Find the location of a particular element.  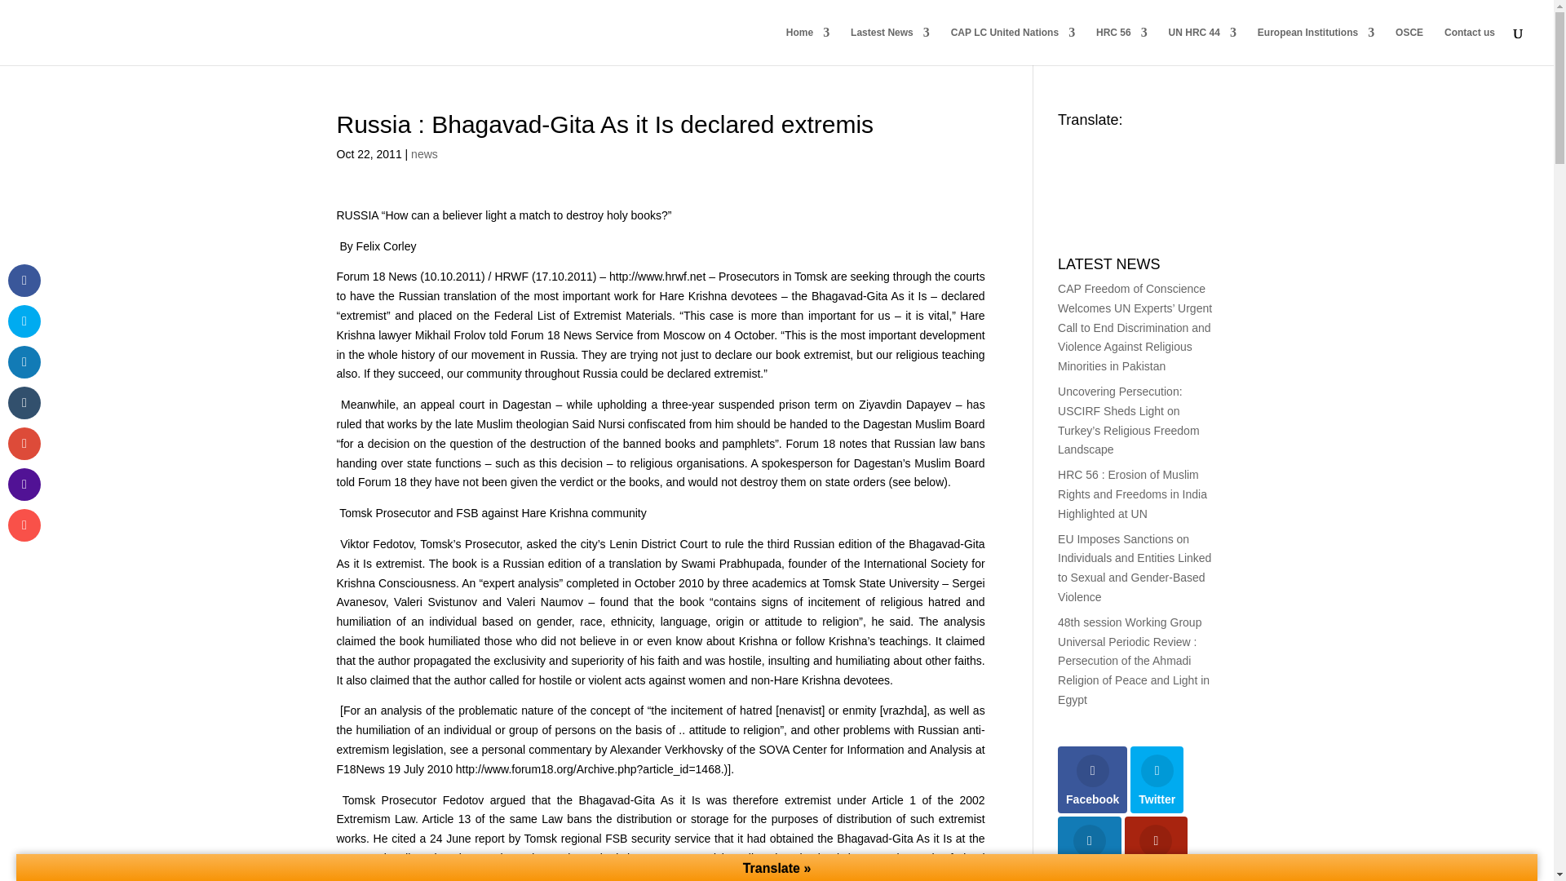

CAP LC United Nations is located at coordinates (1012, 46).